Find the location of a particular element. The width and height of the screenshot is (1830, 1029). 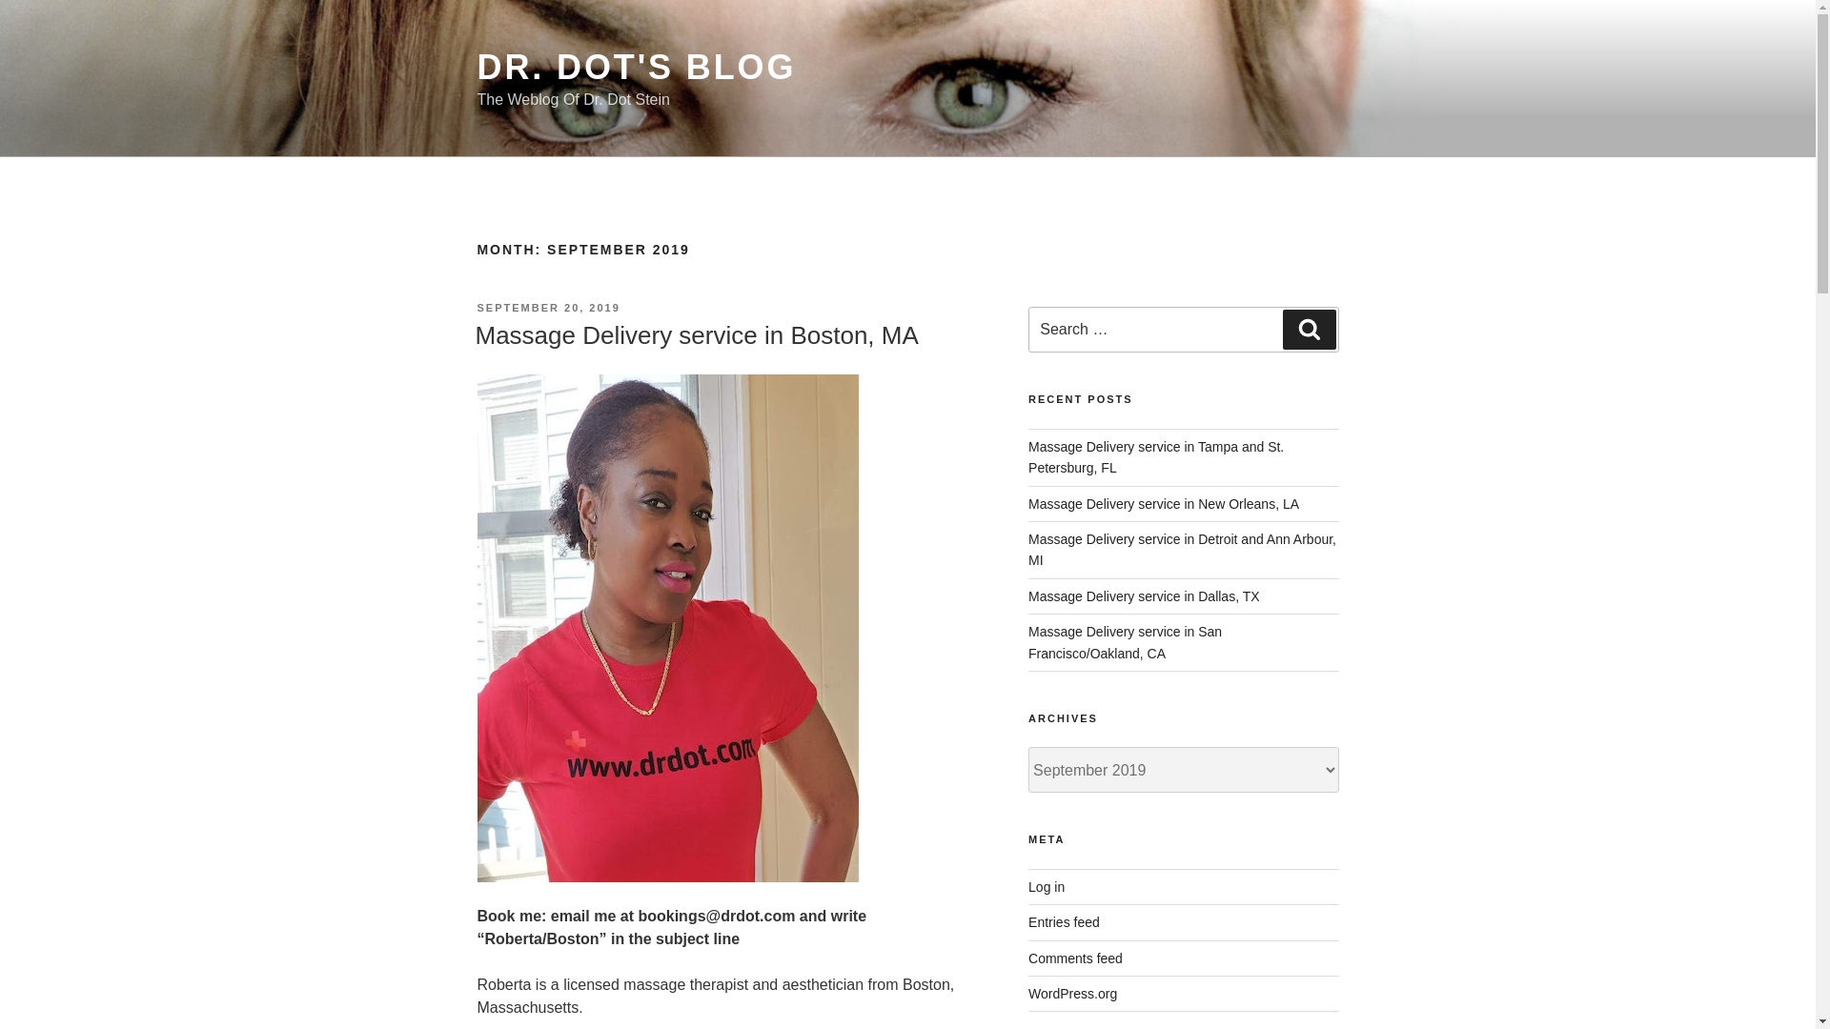

Log in is located at coordinates (1047, 886).